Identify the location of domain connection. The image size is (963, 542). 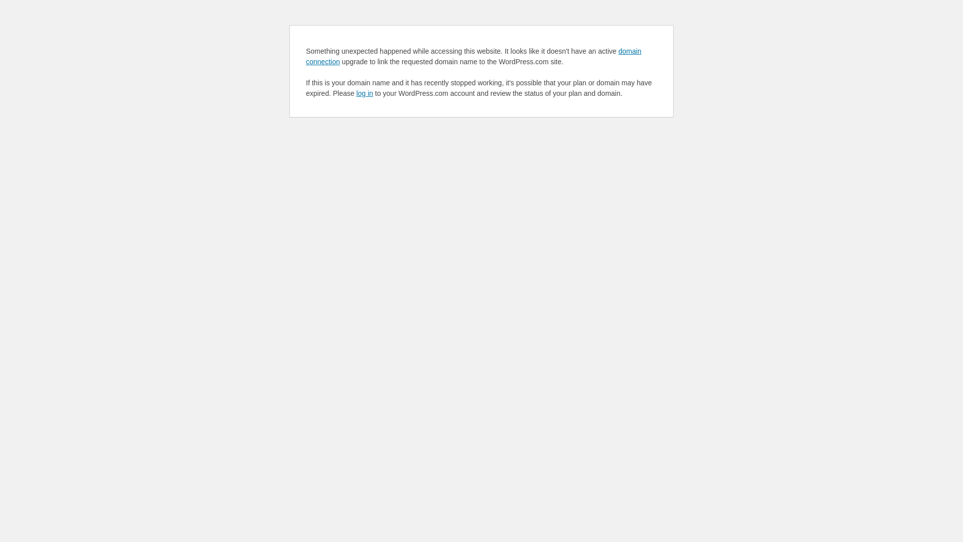
(473, 56).